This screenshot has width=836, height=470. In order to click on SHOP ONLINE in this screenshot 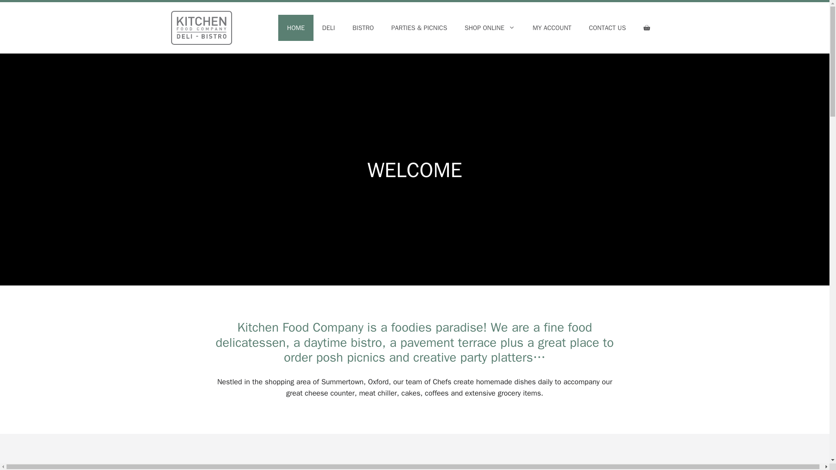, I will do `click(489, 27)`.